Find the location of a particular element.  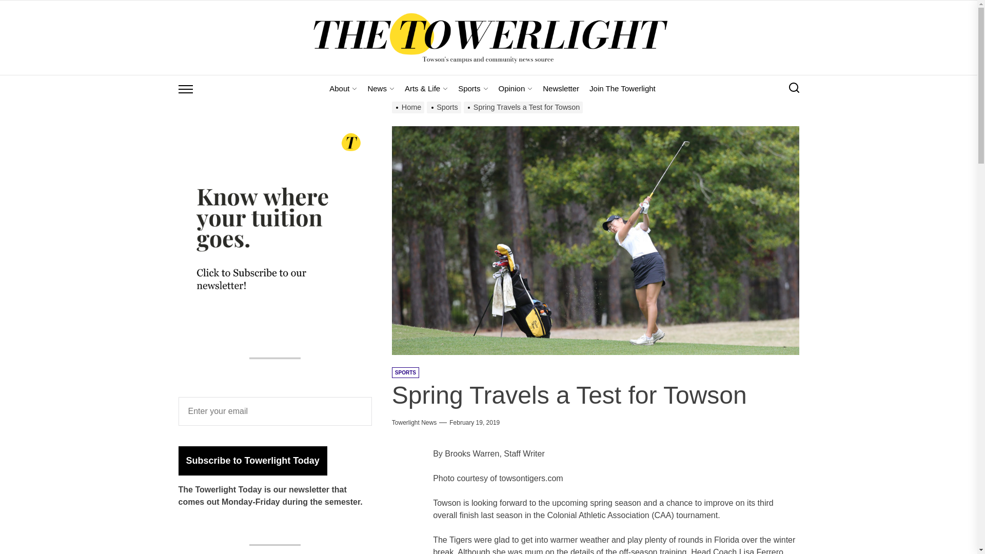

Sports is located at coordinates (473, 88).